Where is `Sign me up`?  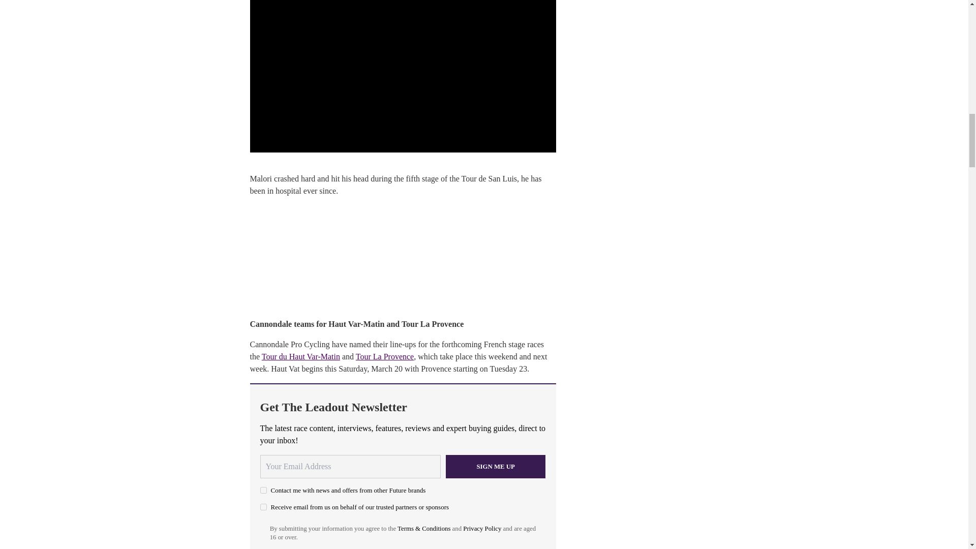 Sign me up is located at coordinates (496, 467).